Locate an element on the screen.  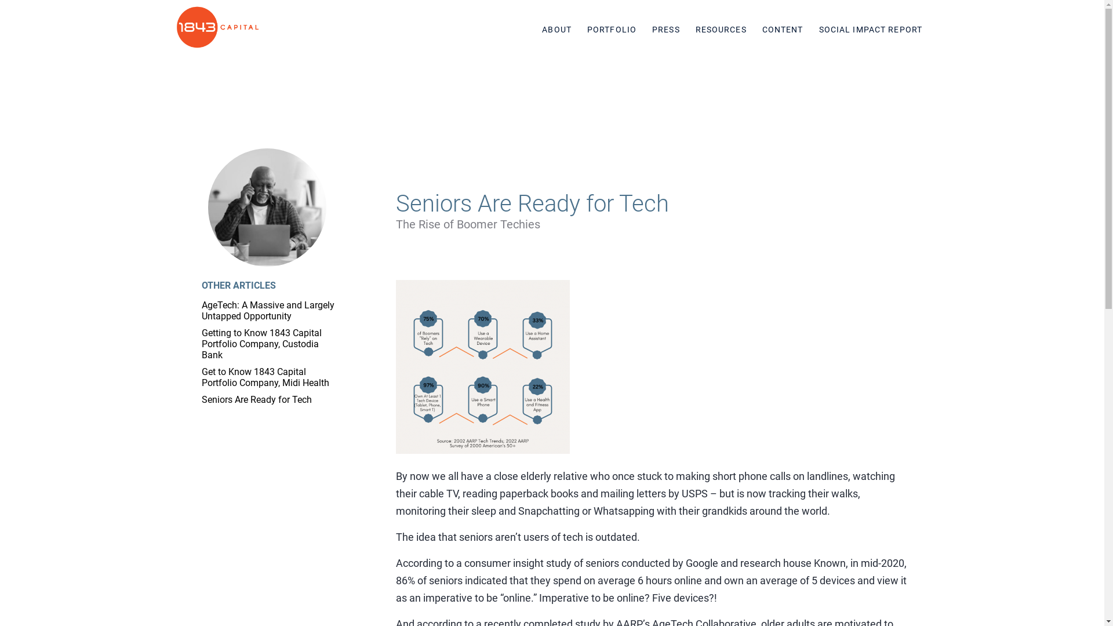
Known is located at coordinates (830, 563).